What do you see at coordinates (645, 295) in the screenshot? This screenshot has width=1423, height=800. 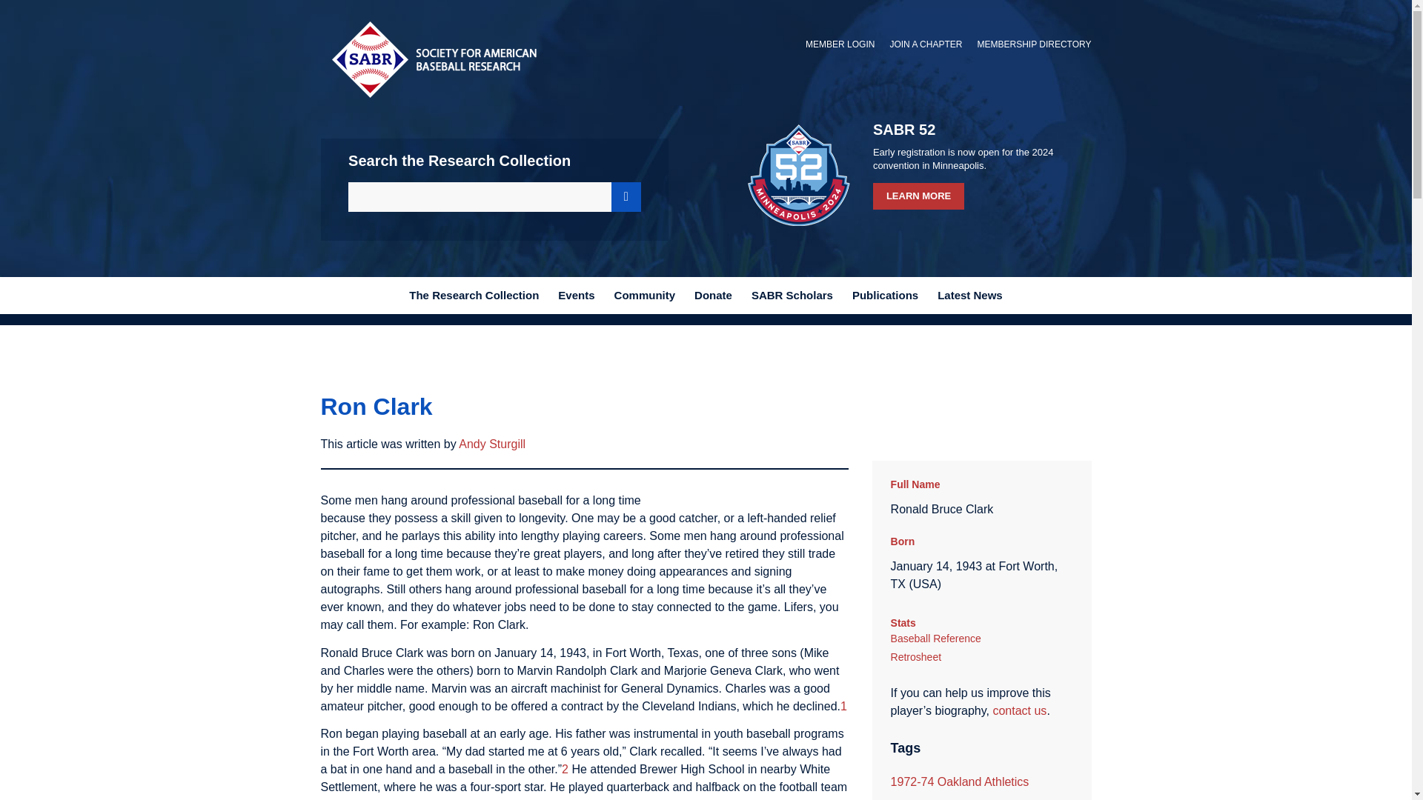 I see `Community` at bounding box center [645, 295].